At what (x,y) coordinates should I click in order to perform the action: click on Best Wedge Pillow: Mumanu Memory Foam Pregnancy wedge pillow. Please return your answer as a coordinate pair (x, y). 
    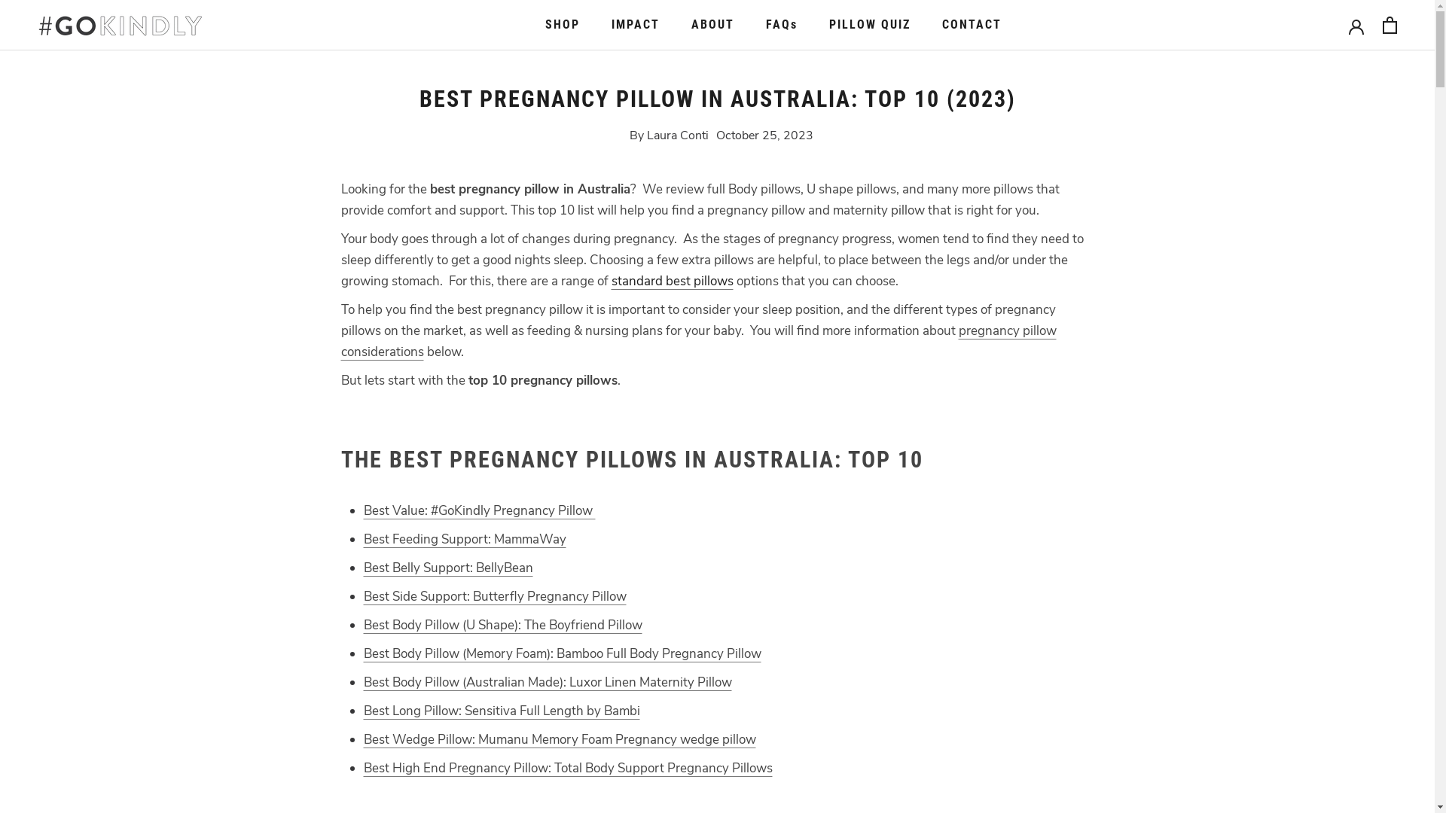
    Looking at the image, I should click on (559, 739).